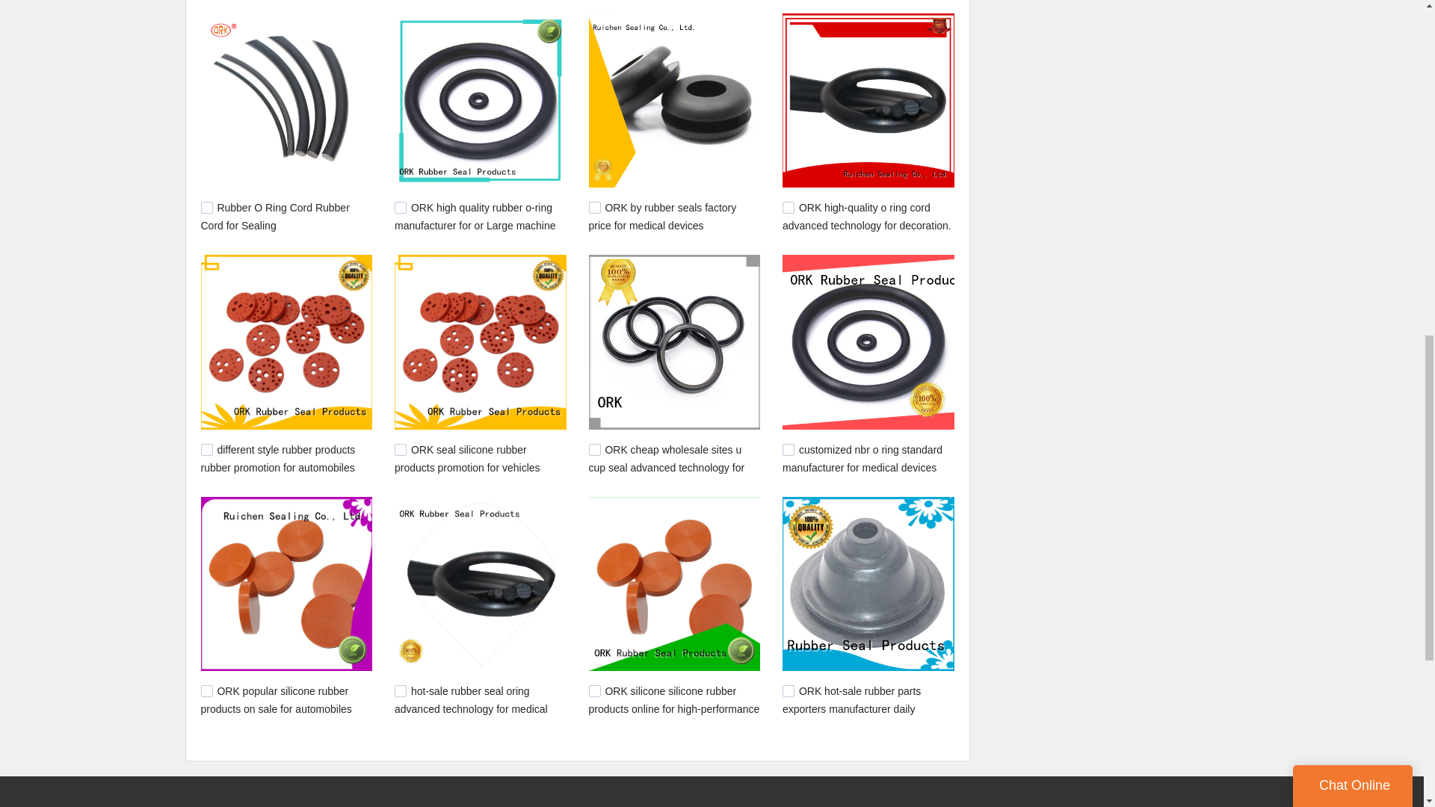 Image resolution: width=1435 pixels, height=807 pixels. Describe the element at coordinates (595, 690) in the screenshot. I see `591` at that location.